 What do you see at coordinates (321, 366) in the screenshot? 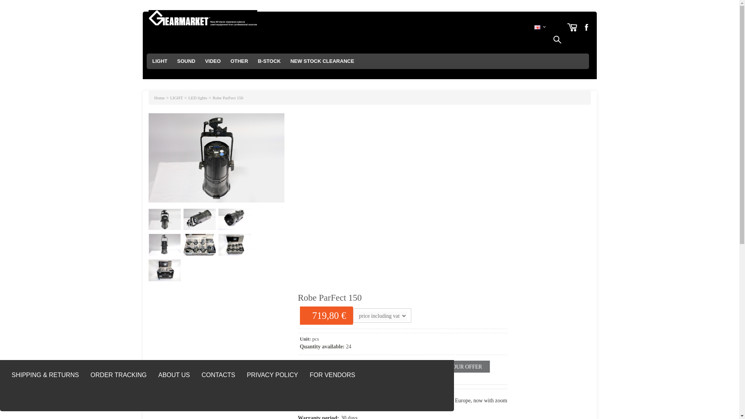
I see `1` at bounding box center [321, 366].